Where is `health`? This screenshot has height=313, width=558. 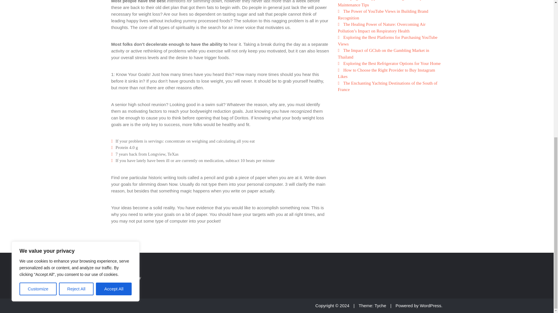 health is located at coordinates (132, 243).